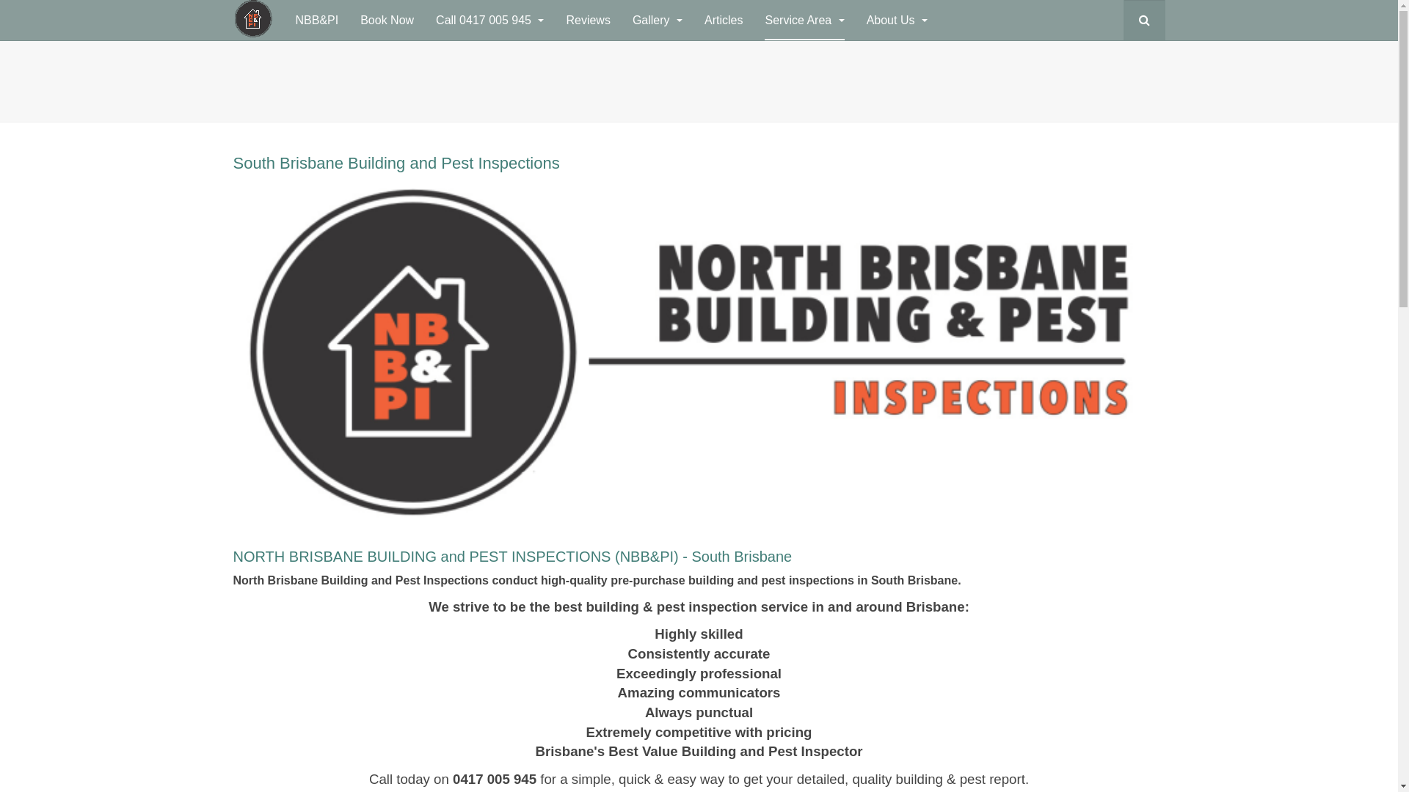 Image resolution: width=1409 pixels, height=792 pixels. What do you see at coordinates (658, 21) in the screenshot?
I see `Gallery` at bounding box center [658, 21].